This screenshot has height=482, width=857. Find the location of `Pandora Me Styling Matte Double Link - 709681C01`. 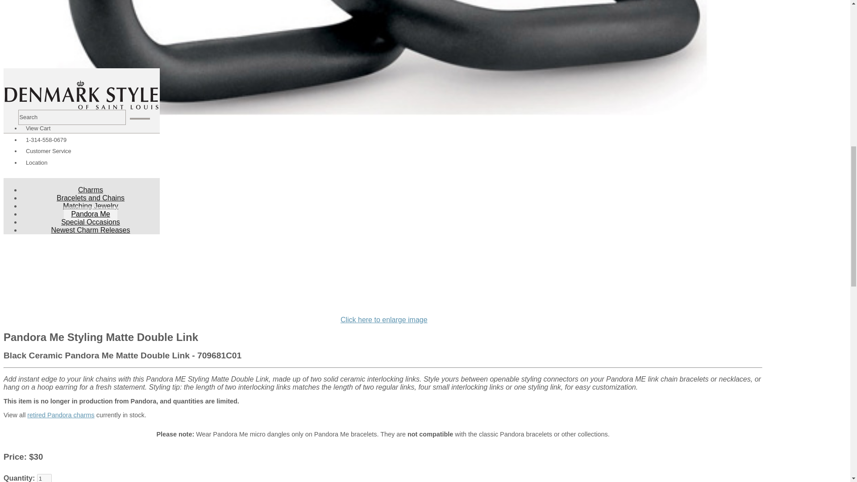

Pandora Me Styling Matte Double Link - 709681C01 is located at coordinates (384, 320).